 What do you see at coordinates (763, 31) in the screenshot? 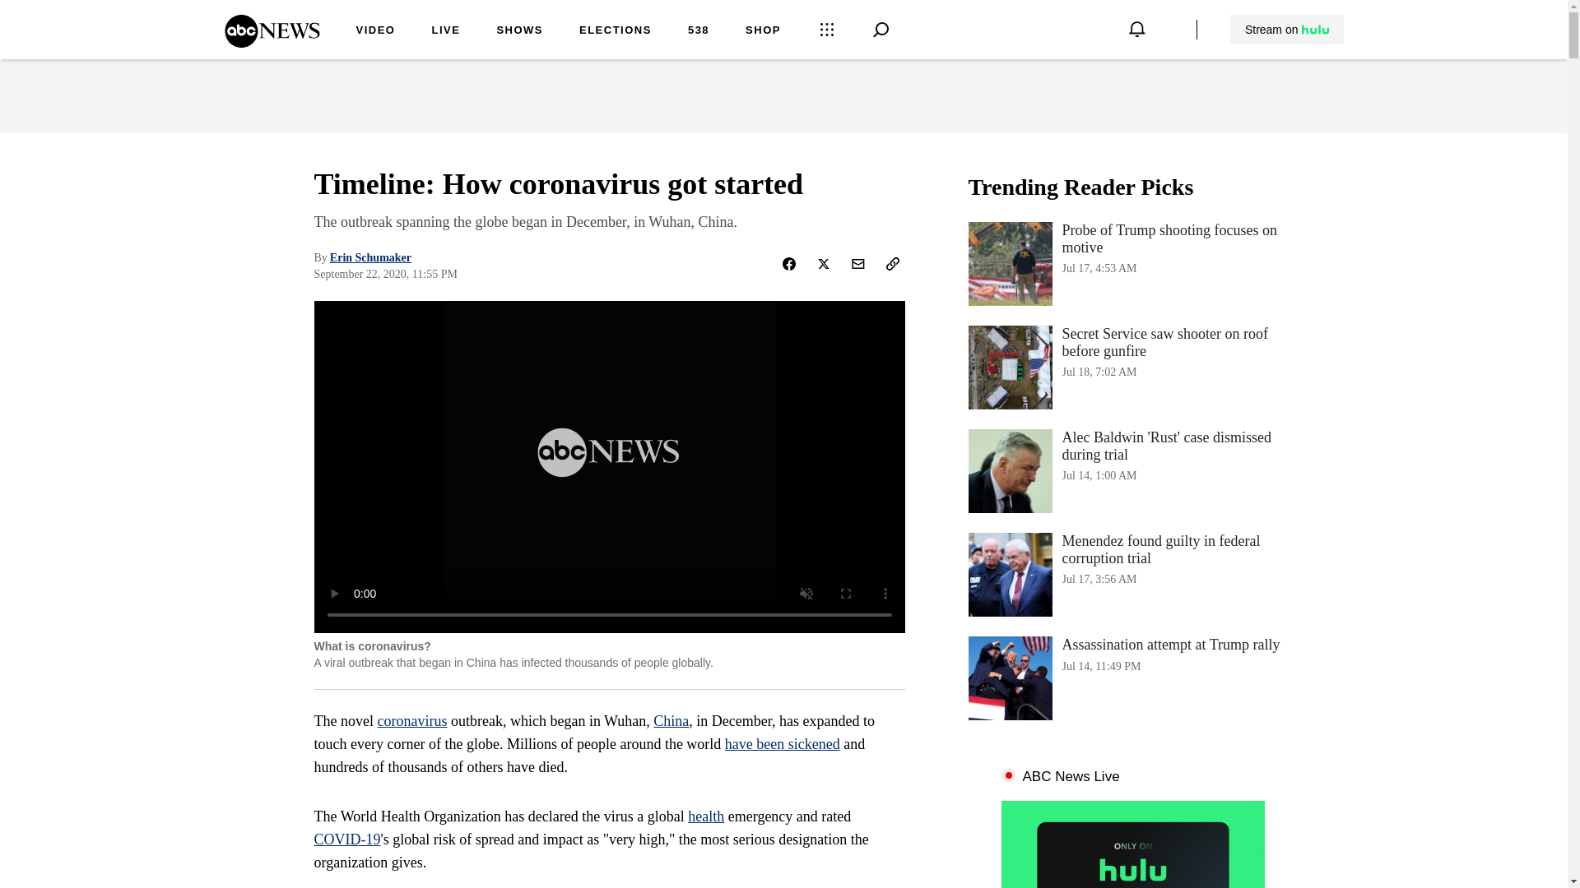
I see `SHOP` at bounding box center [763, 31].